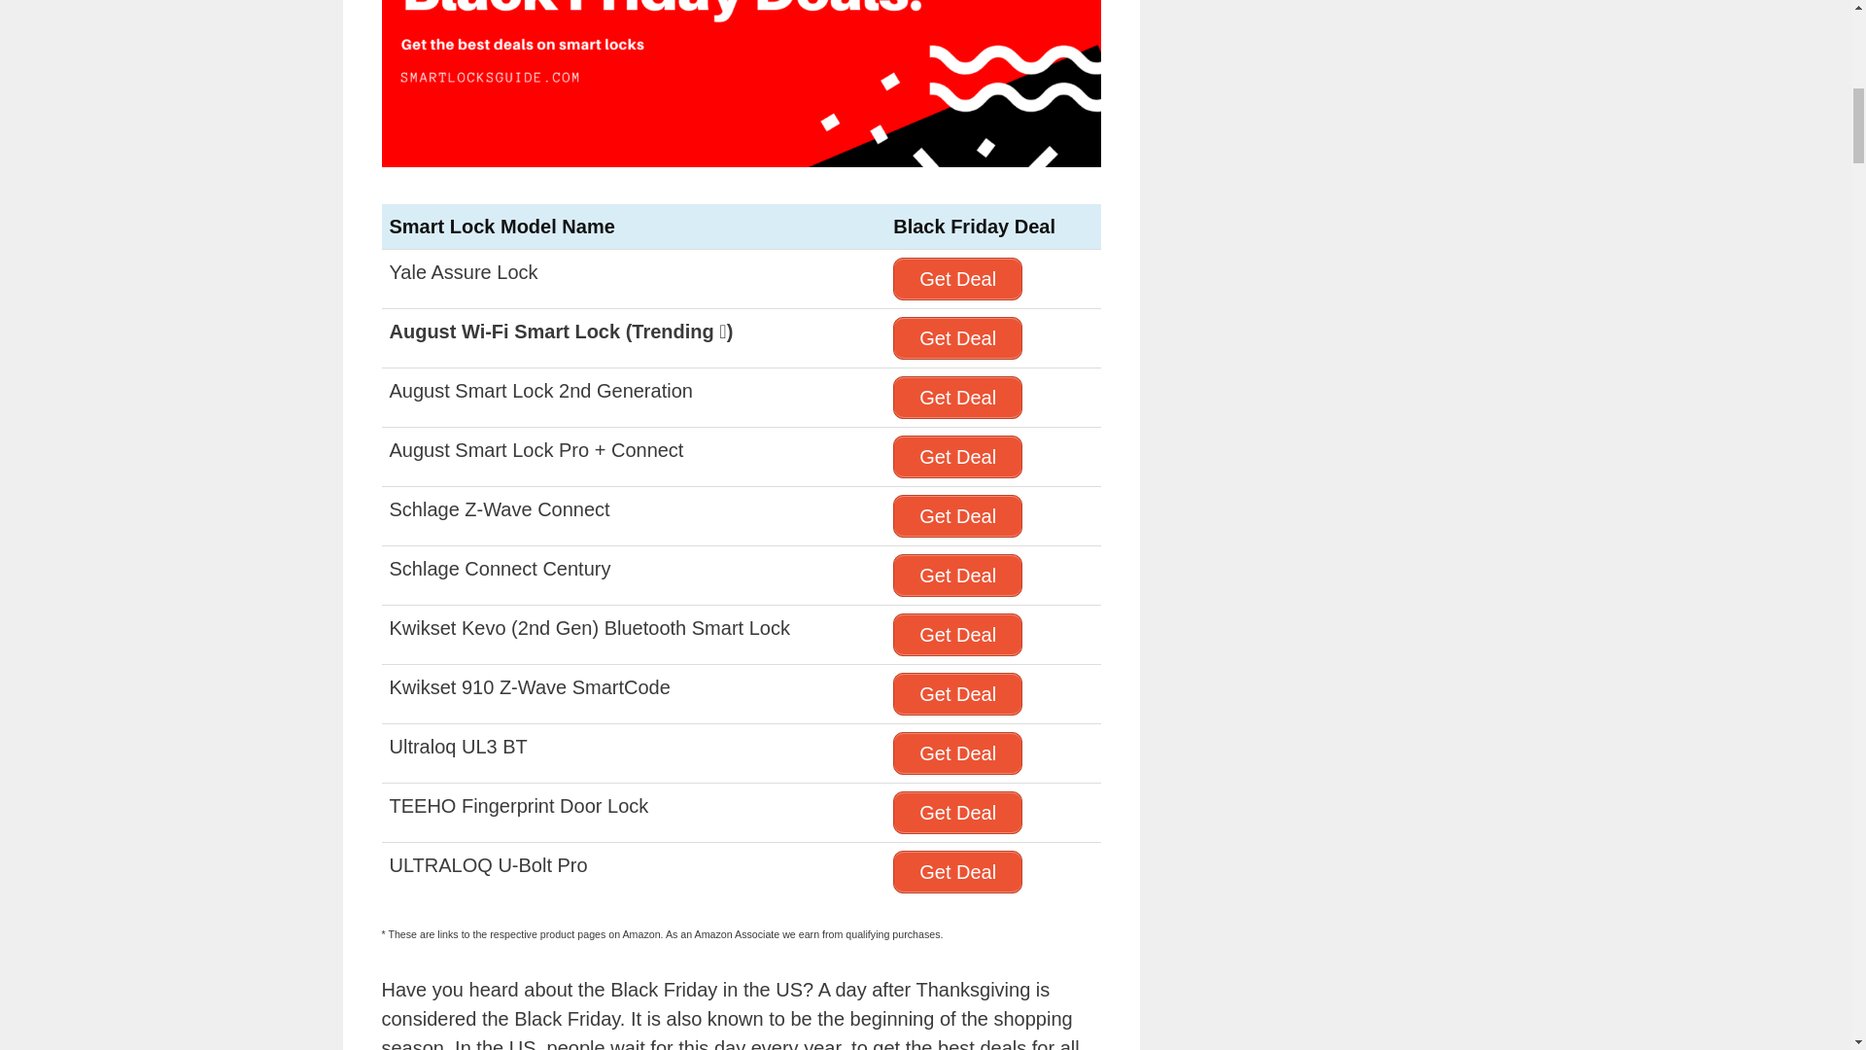 Image resolution: width=1866 pixels, height=1050 pixels. I want to click on Get Deal, so click(958, 457).